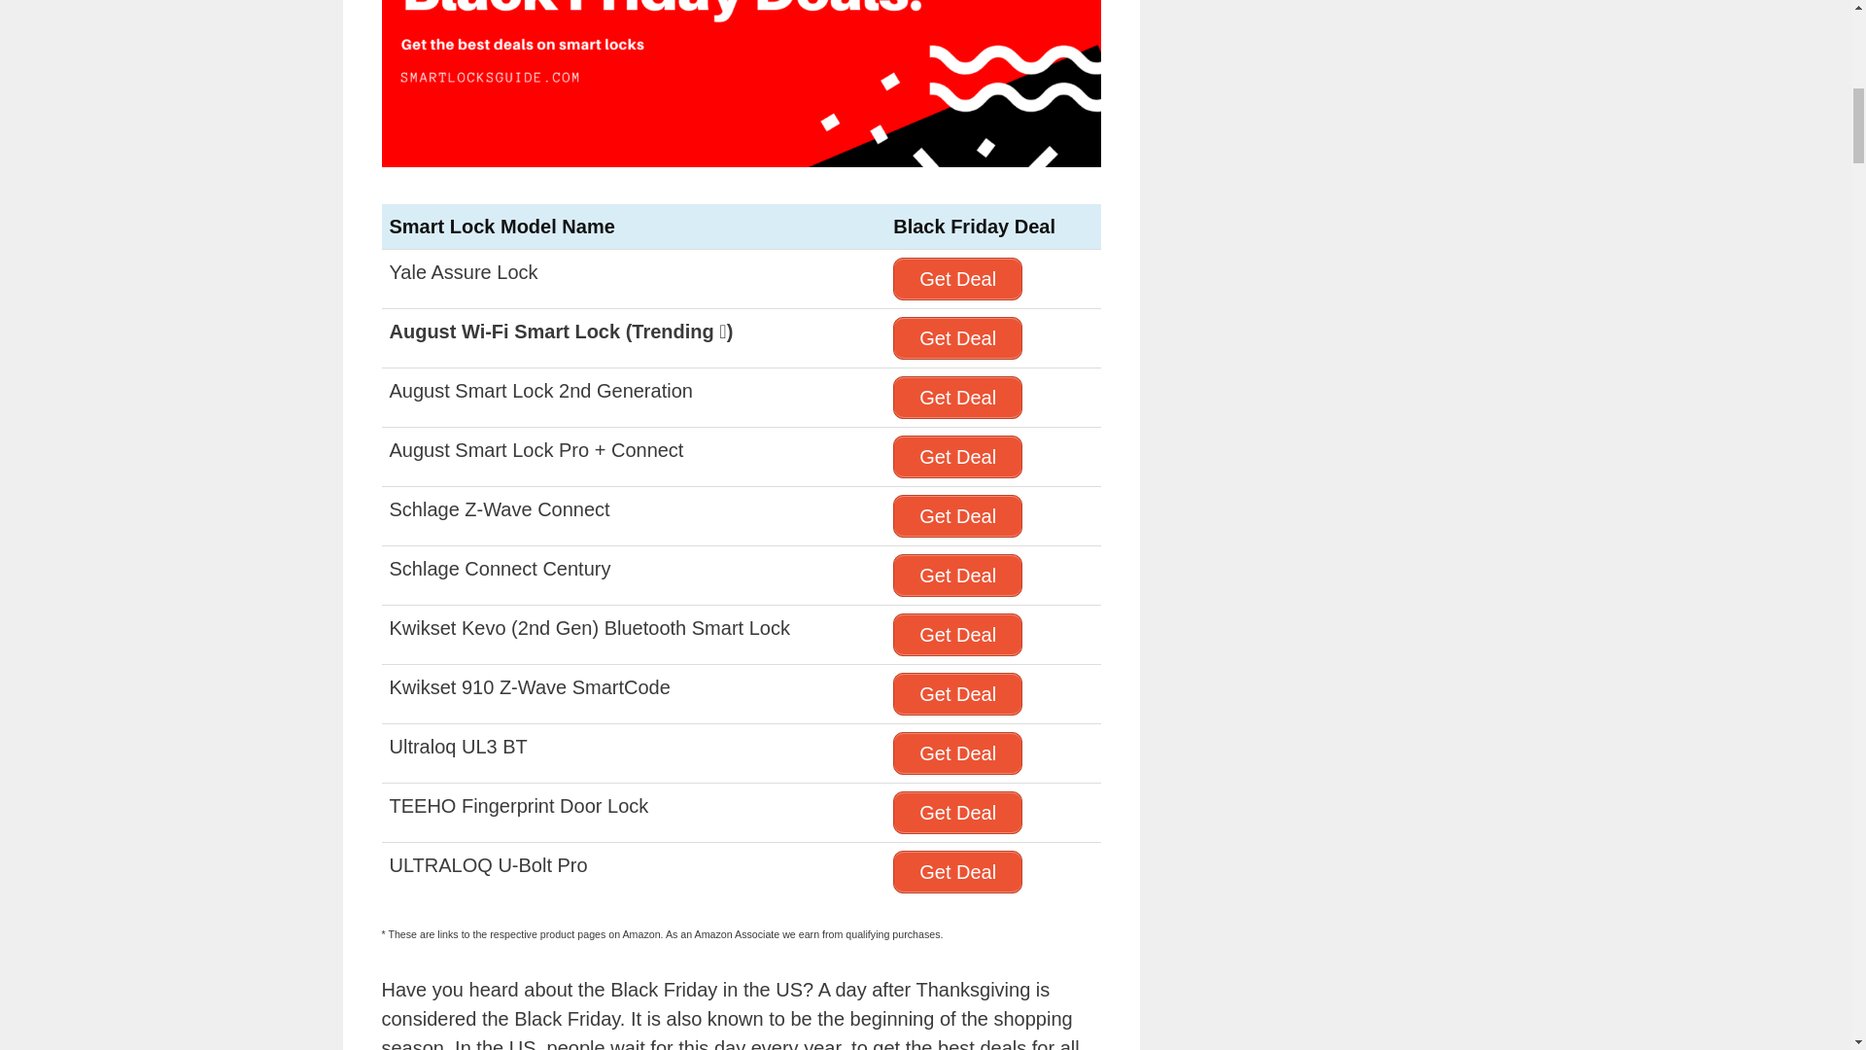 Image resolution: width=1866 pixels, height=1050 pixels. I want to click on Get Deal, so click(958, 457).